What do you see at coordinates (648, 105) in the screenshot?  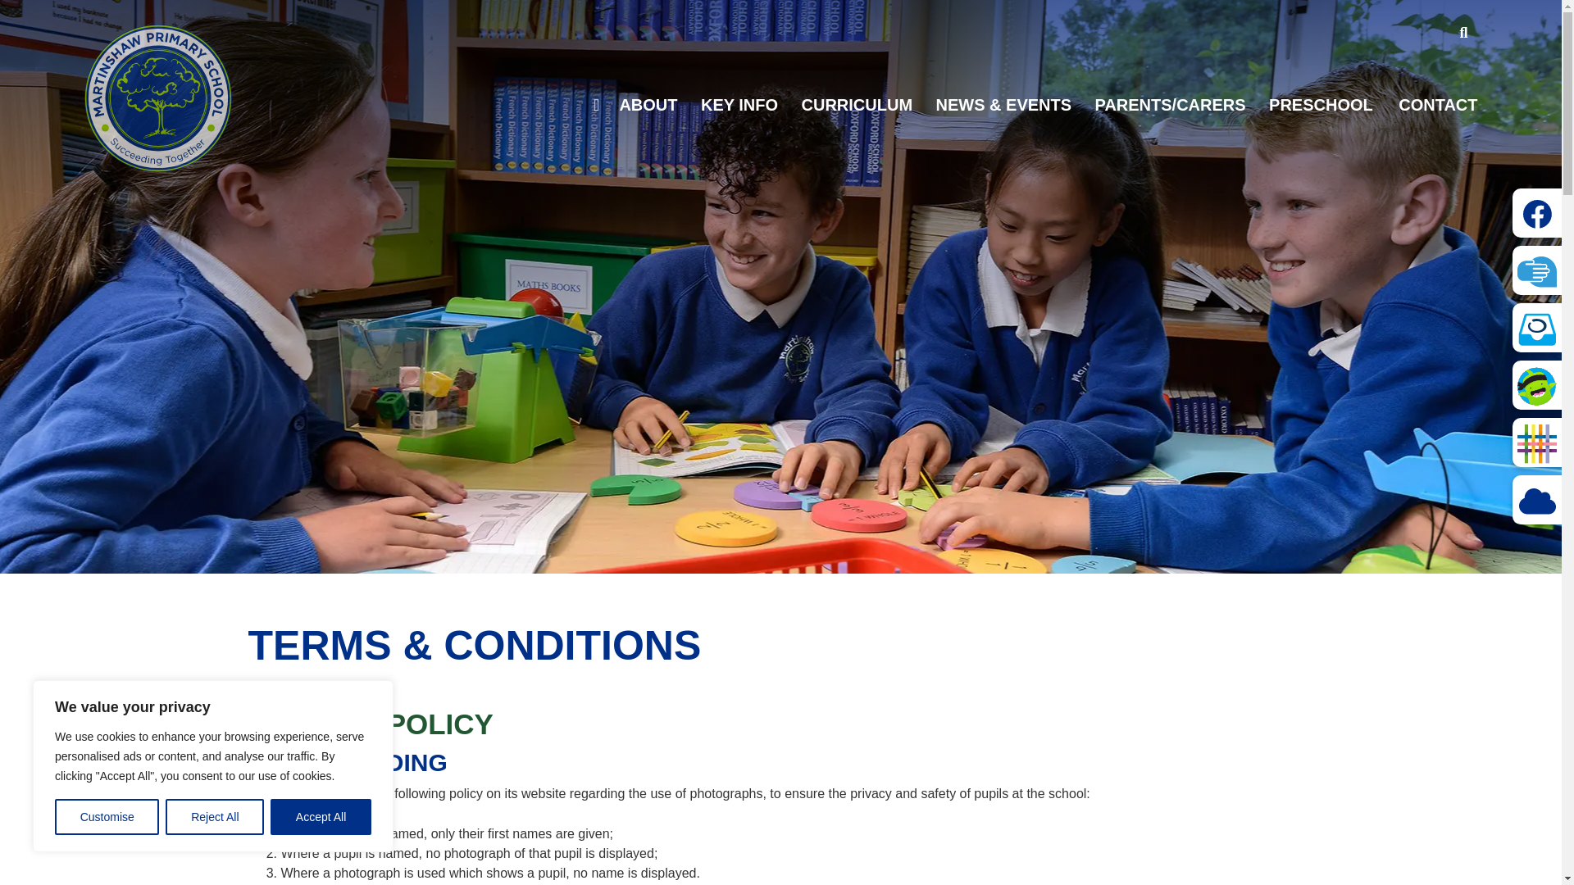 I see `ABOUT` at bounding box center [648, 105].